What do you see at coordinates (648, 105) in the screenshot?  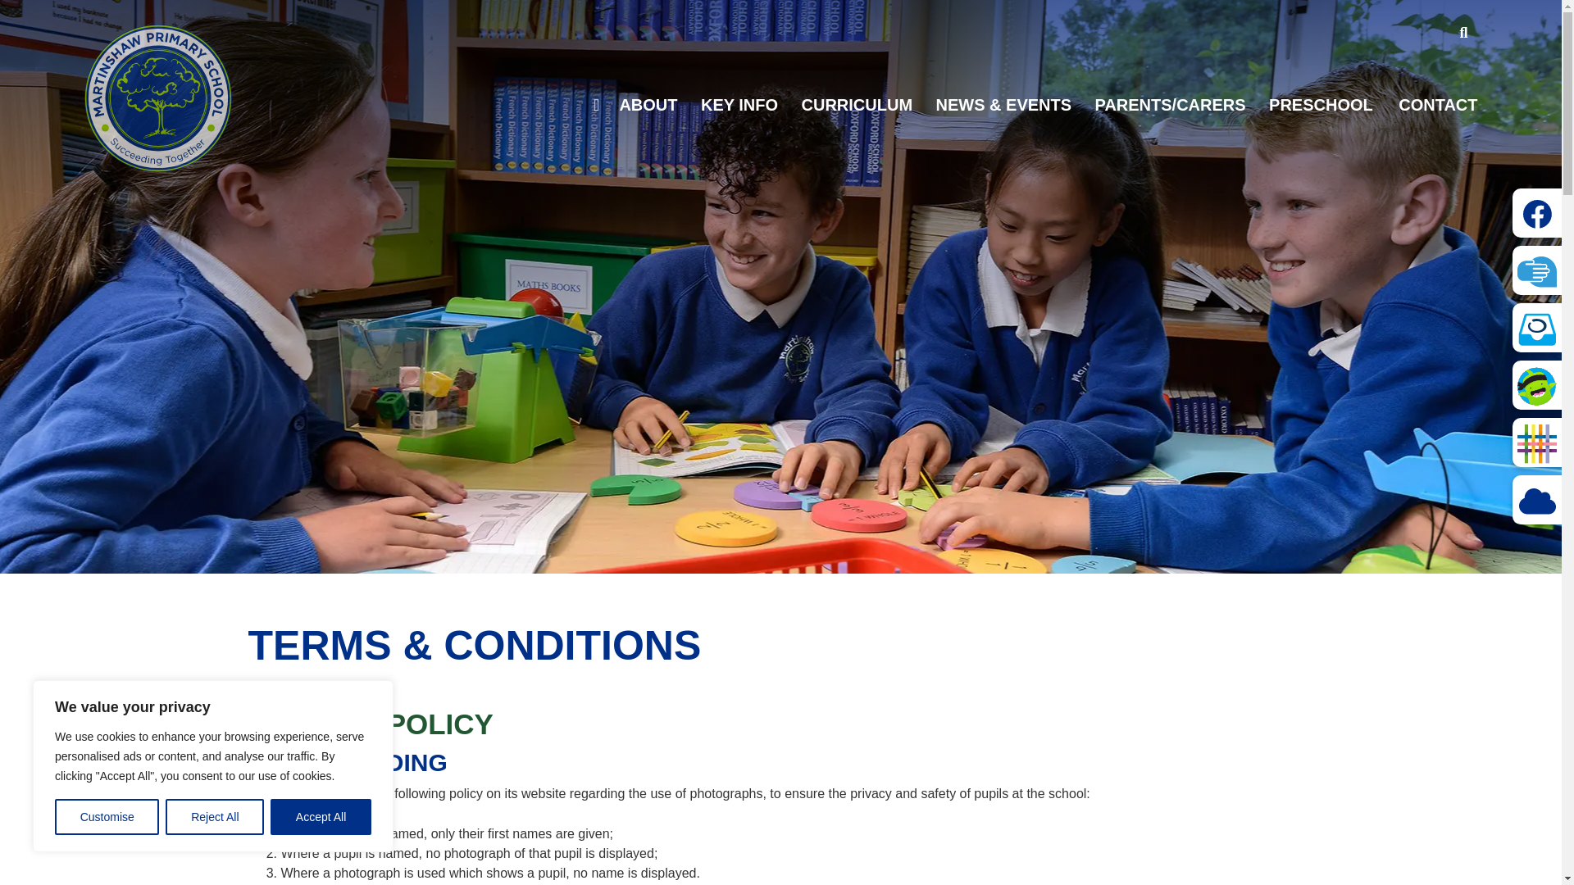 I see `ABOUT` at bounding box center [648, 105].